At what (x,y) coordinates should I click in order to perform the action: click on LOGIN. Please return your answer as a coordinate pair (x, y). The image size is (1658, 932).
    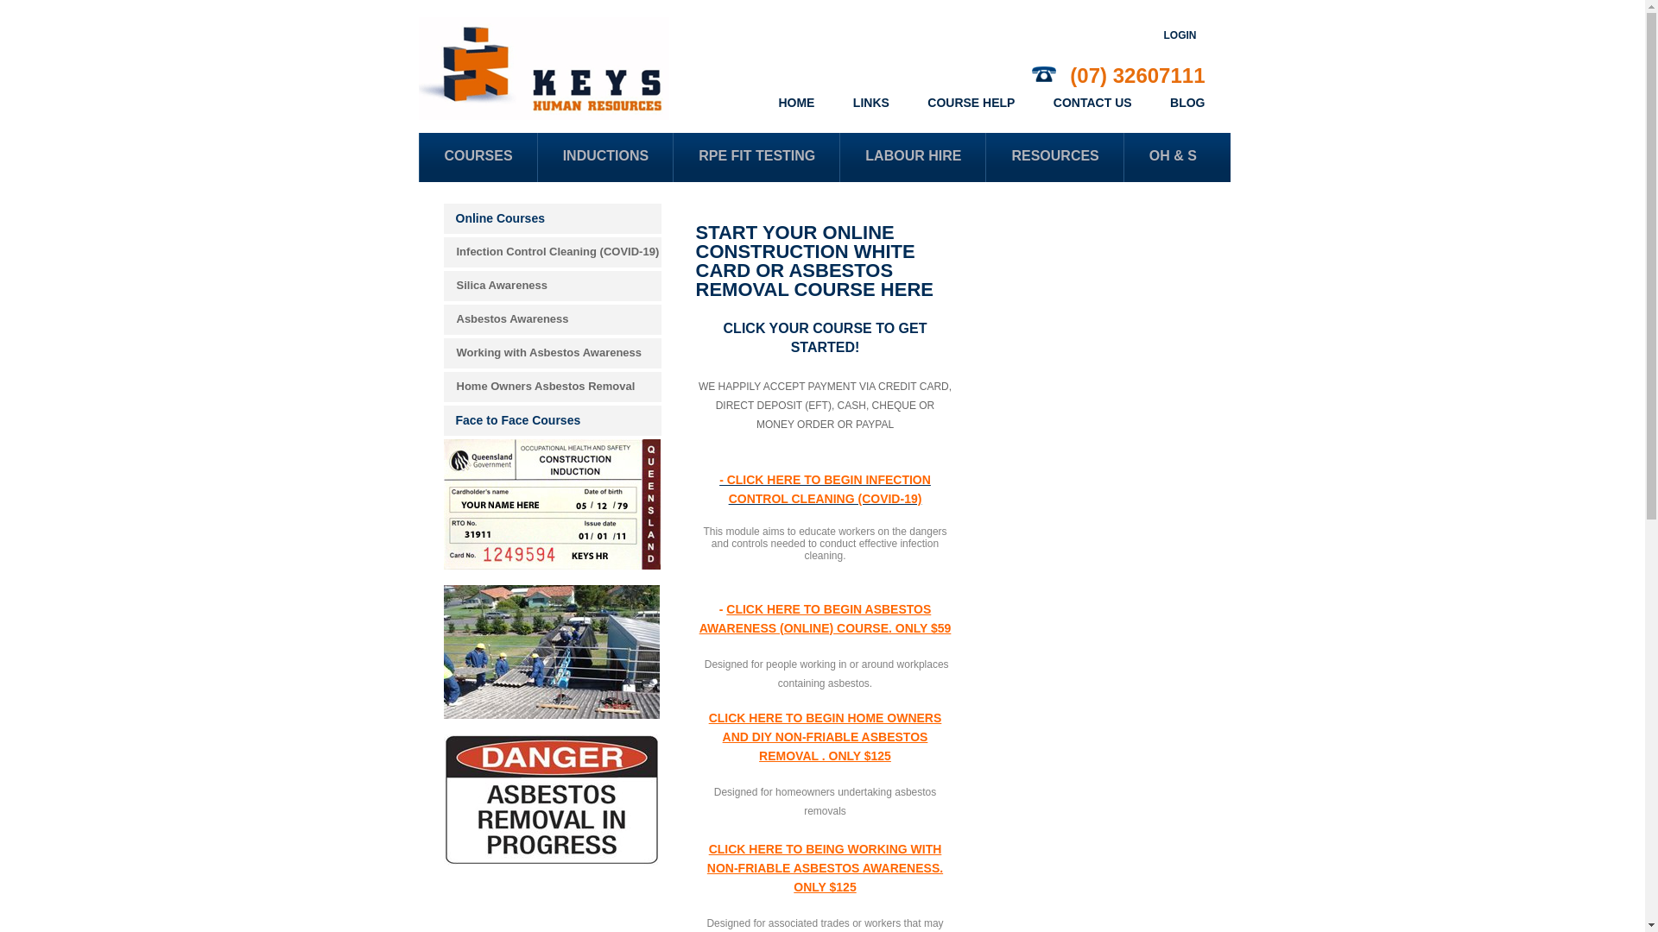
    Looking at the image, I should click on (1180, 35).